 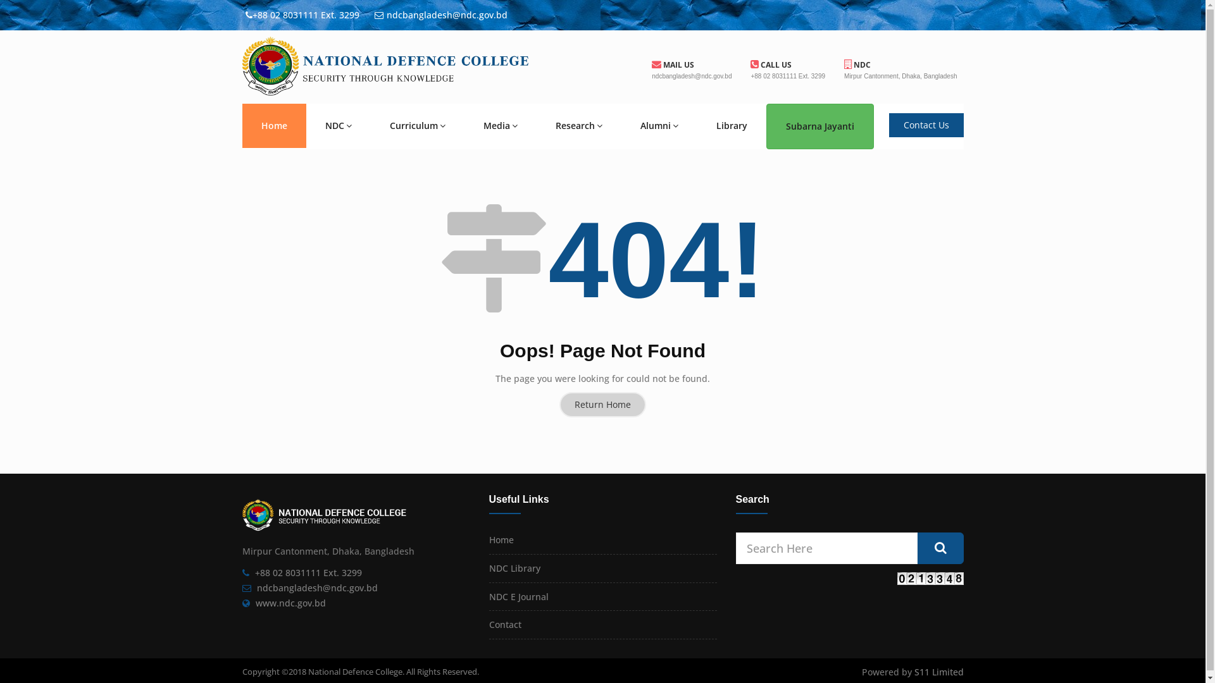 I want to click on Free Counter, so click(x=930, y=578).